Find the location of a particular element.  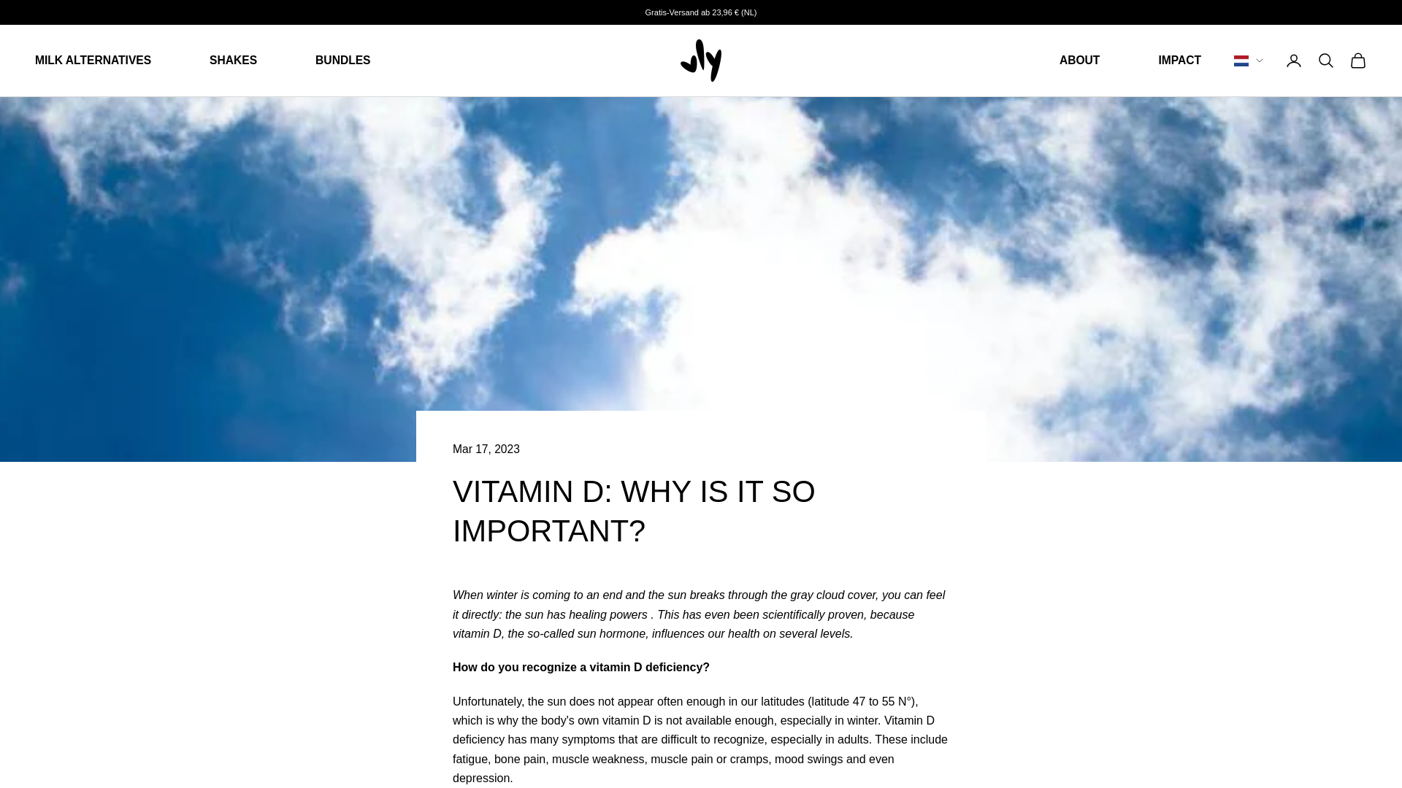

MILK ALTERNATIVES is located at coordinates (93, 61).